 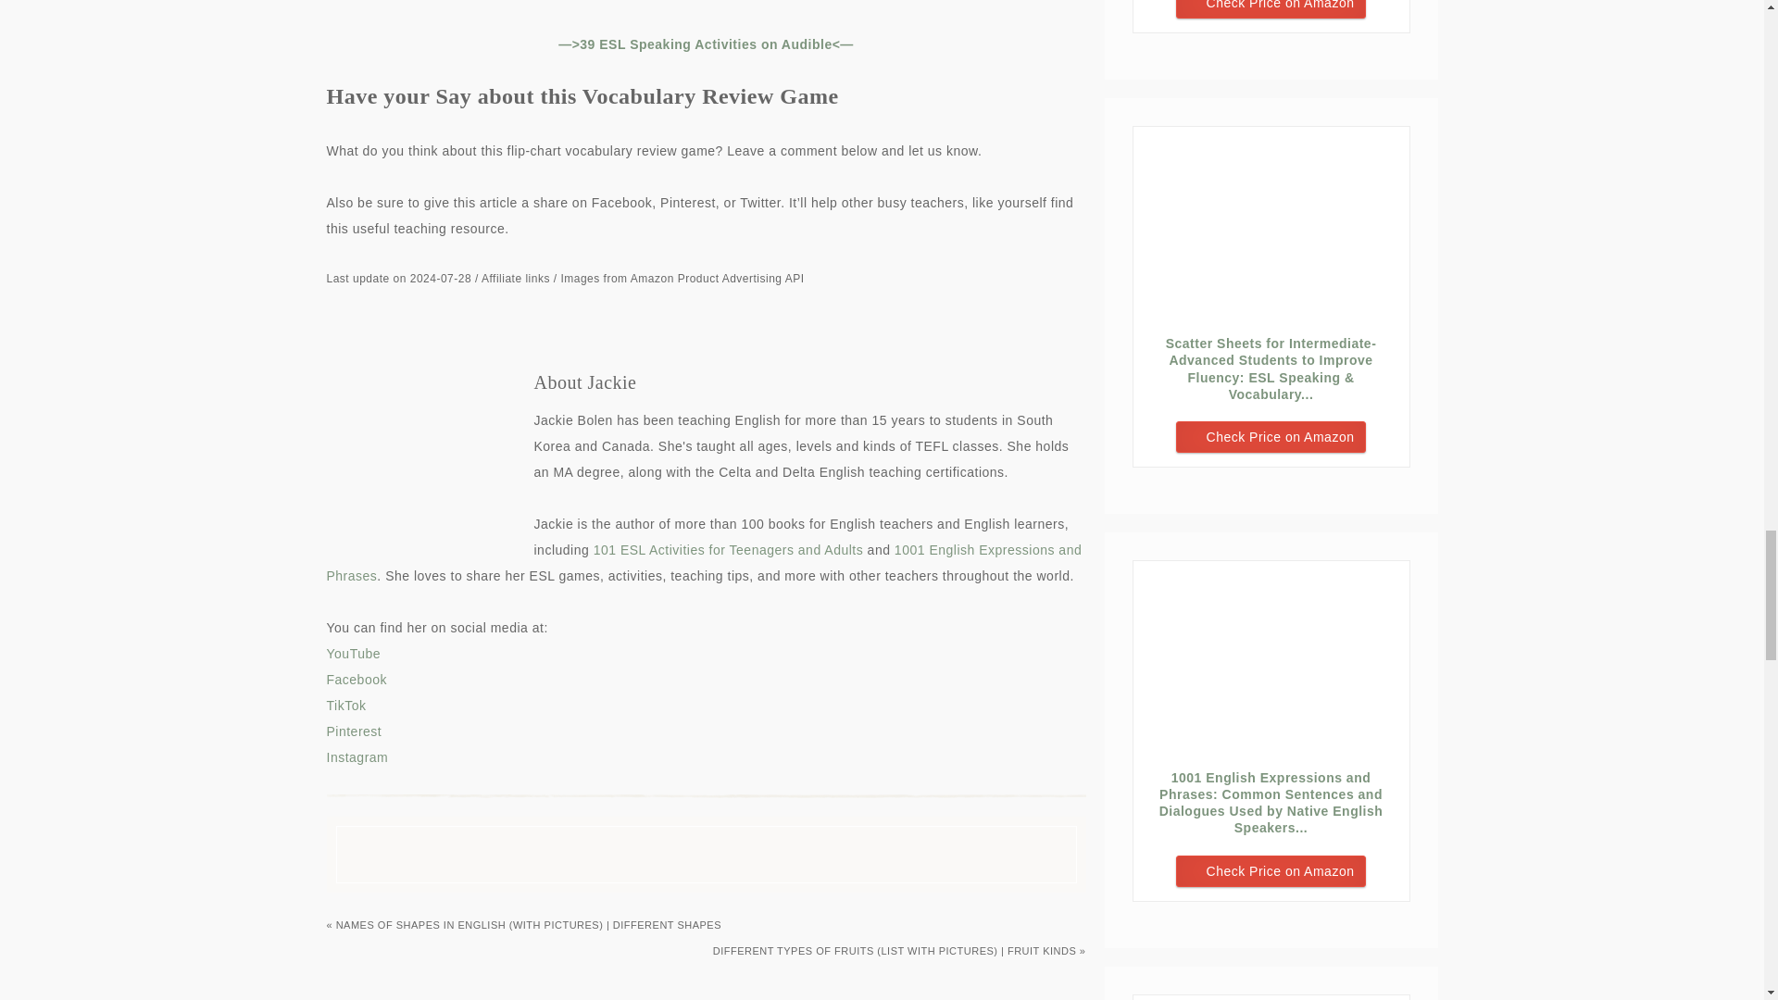 I want to click on Pinterest, so click(x=354, y=731).